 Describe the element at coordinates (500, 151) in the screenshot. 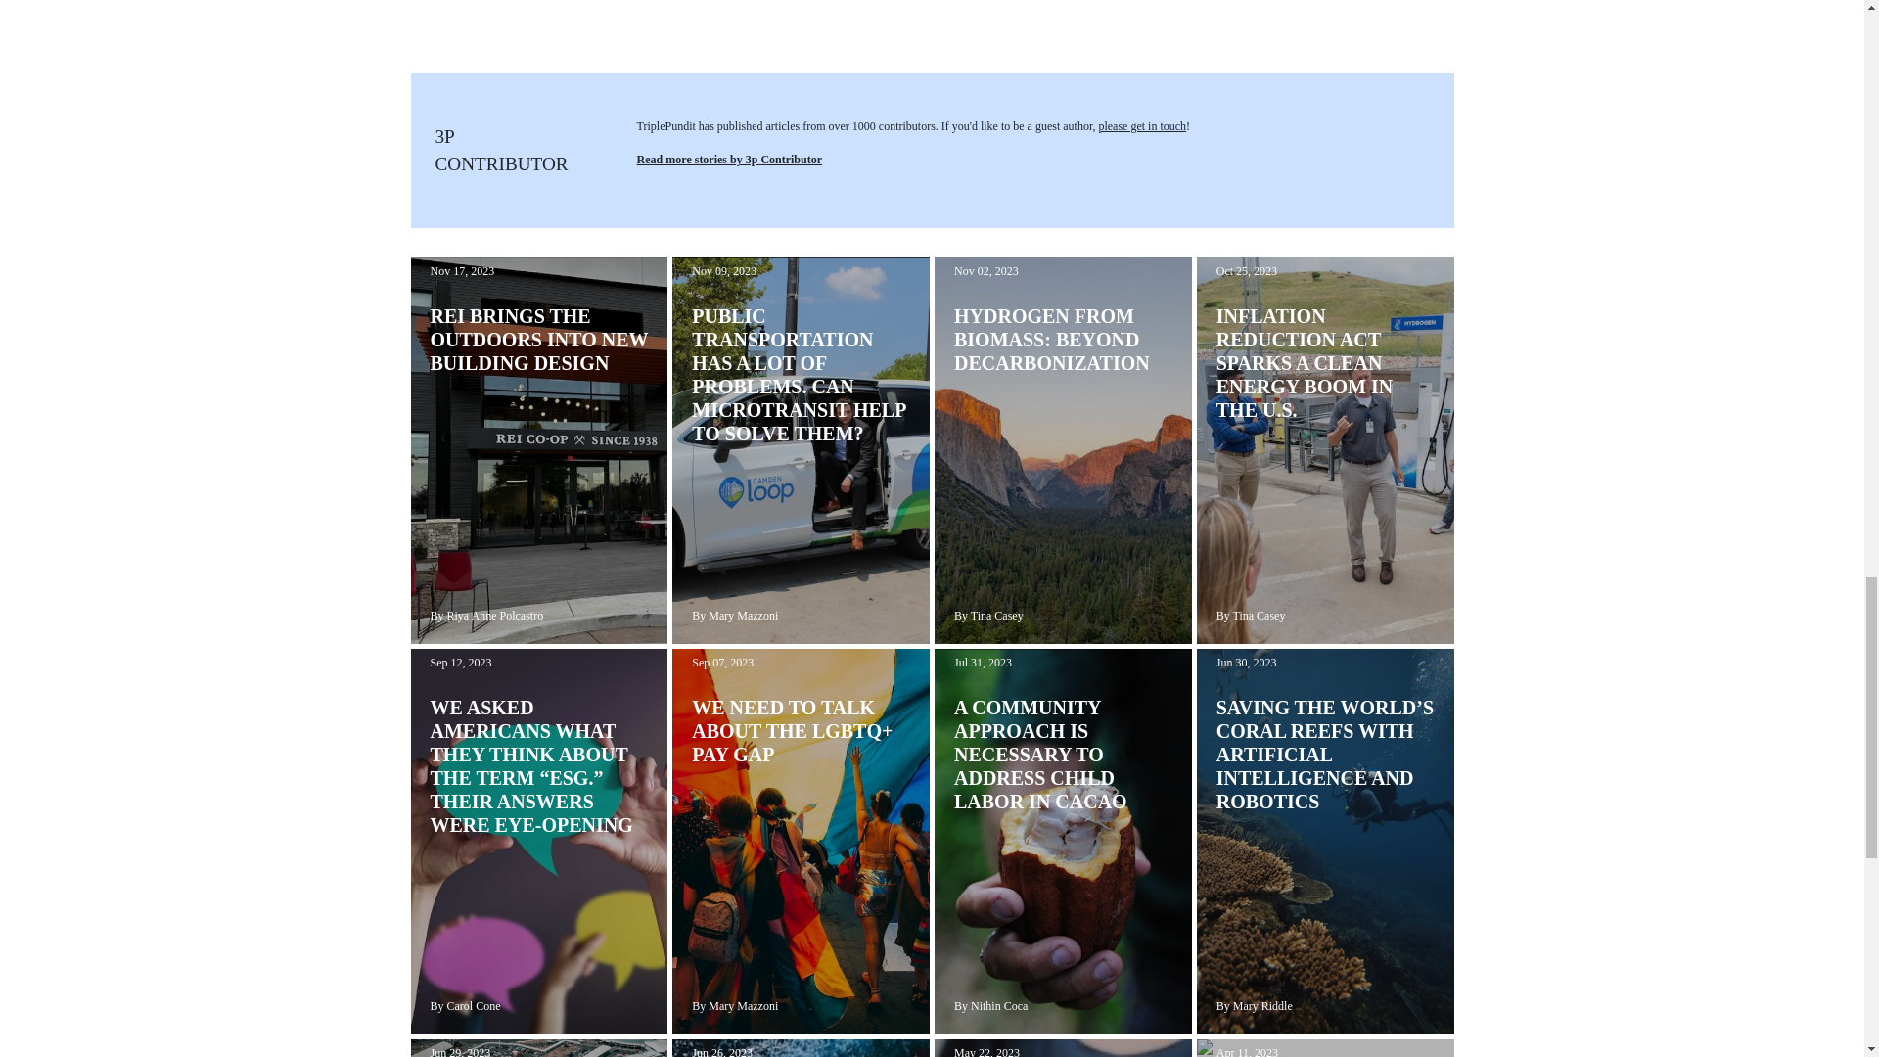

I see `3p Contributor author page` at that location.